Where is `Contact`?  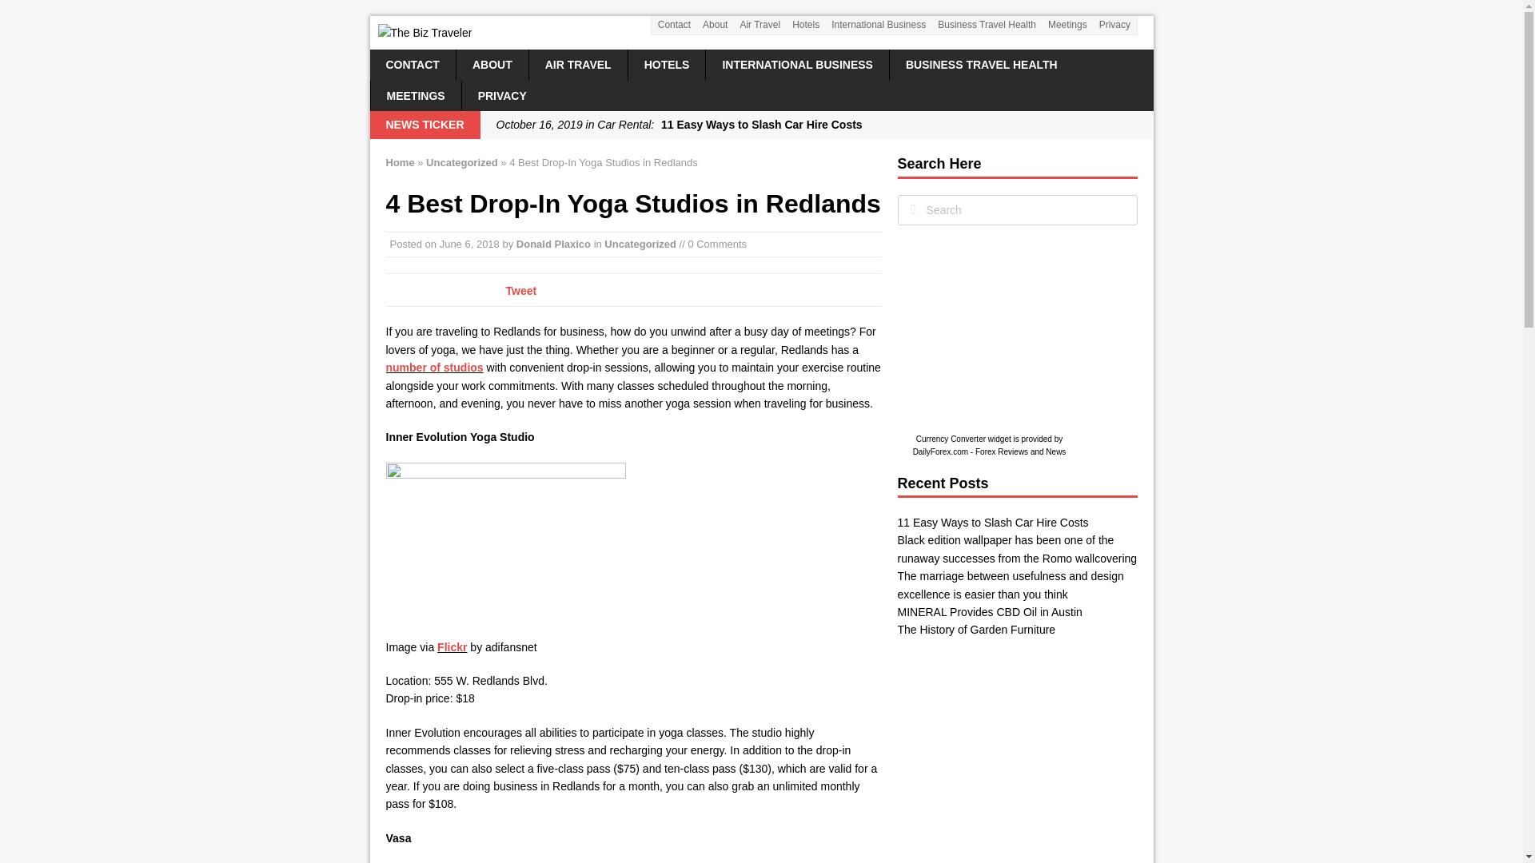 Contact is located at coordinates (673, 26).